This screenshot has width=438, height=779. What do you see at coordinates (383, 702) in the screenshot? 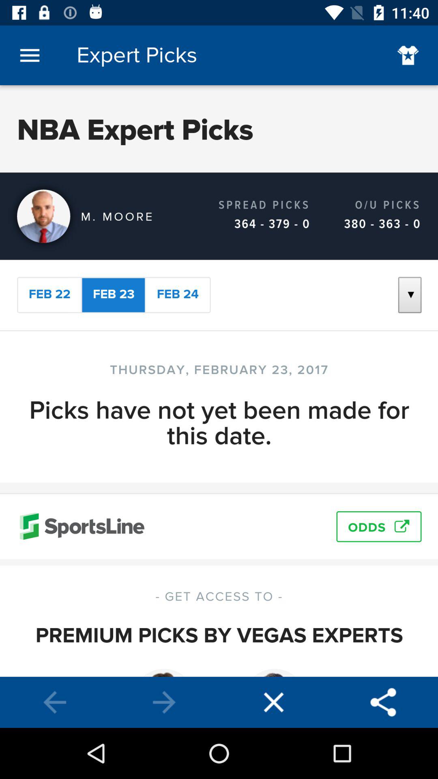
I see `share button` at bounding box center [383, 702].